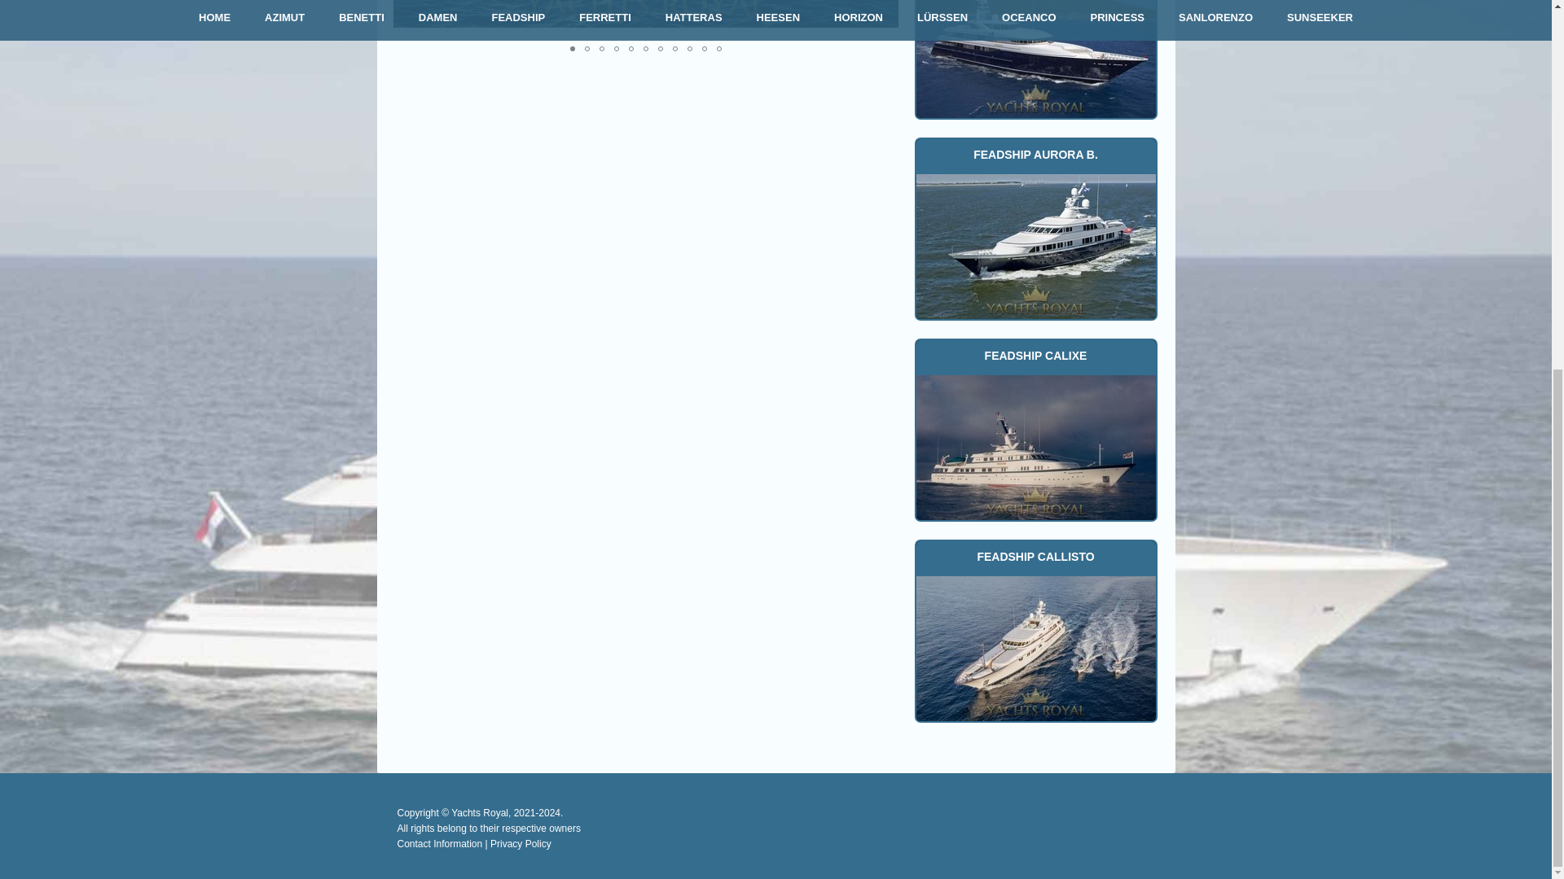 The height and width of the screenshot is (879, 1564). What do you see at coordinates (440, 844) in the screenshot?
I see `Contact Information` at bounding box center [440, 844].